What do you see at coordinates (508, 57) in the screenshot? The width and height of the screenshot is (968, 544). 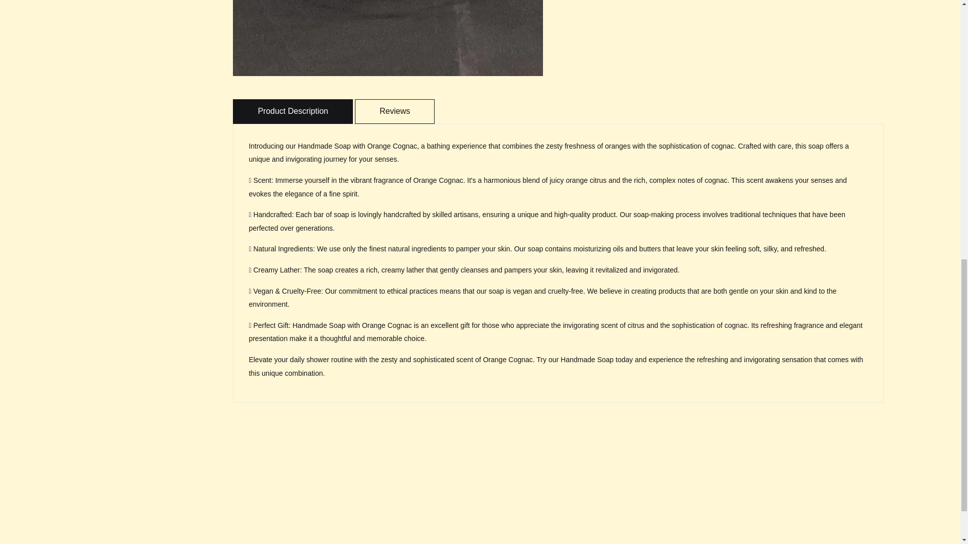 I see `1` at bounding box center [508, 57].